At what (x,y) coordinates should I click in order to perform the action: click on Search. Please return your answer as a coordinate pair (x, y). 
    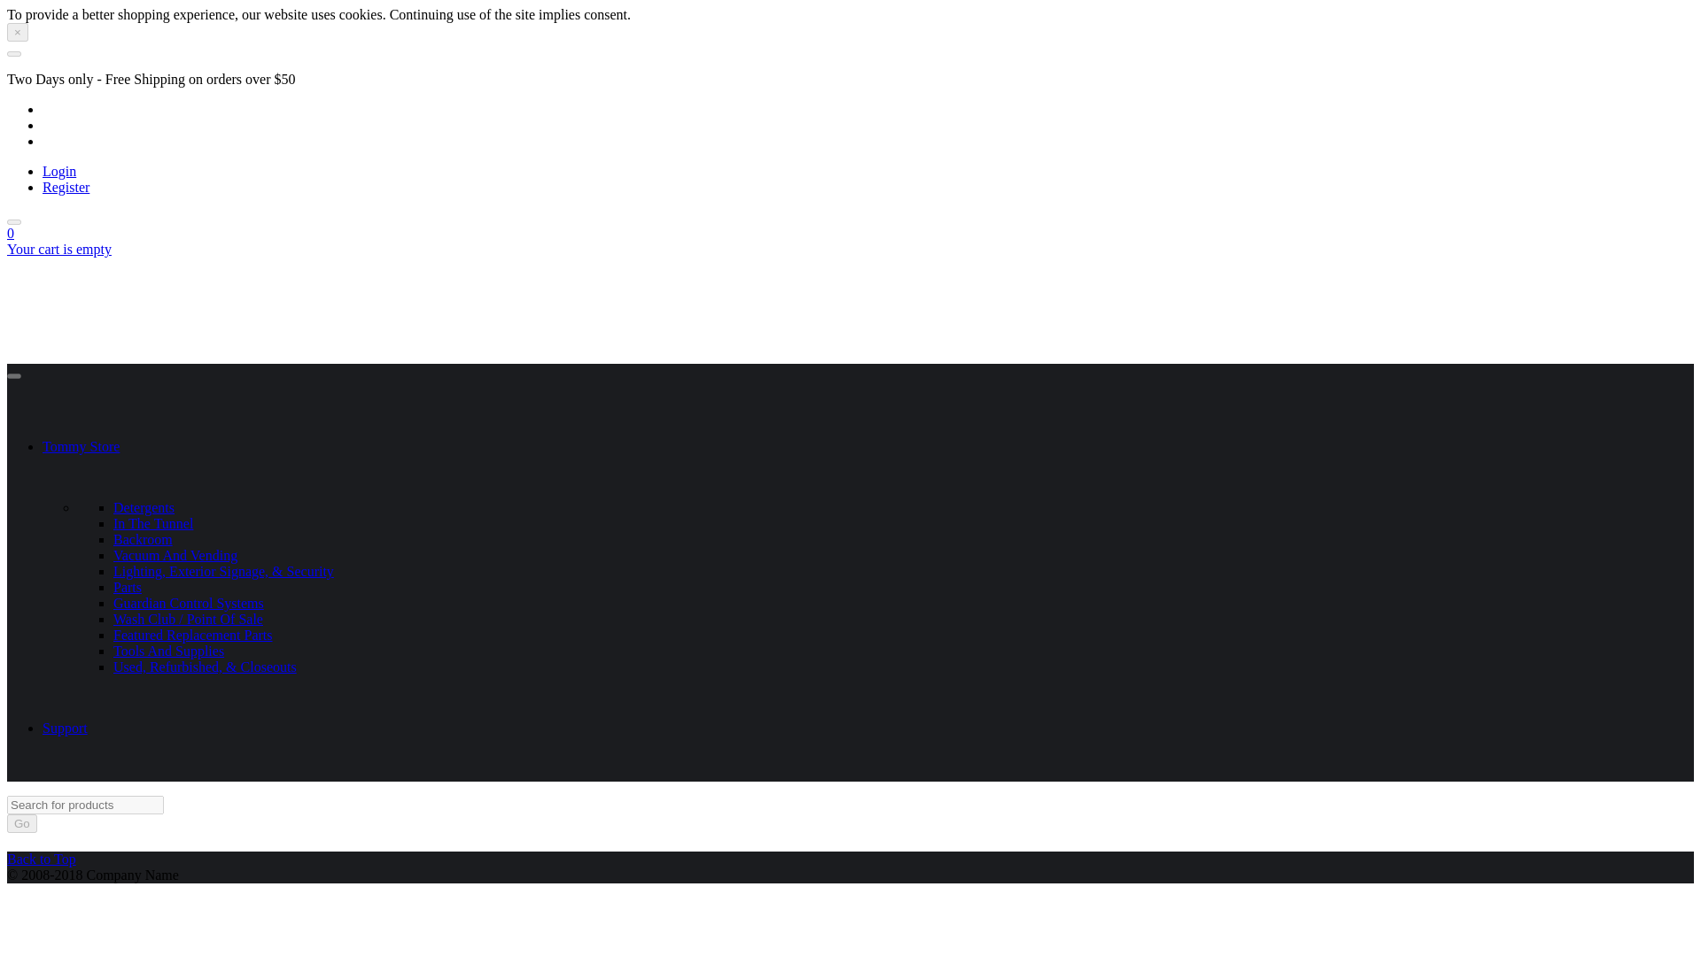
    Looking at the image, I should click on (13, 221).